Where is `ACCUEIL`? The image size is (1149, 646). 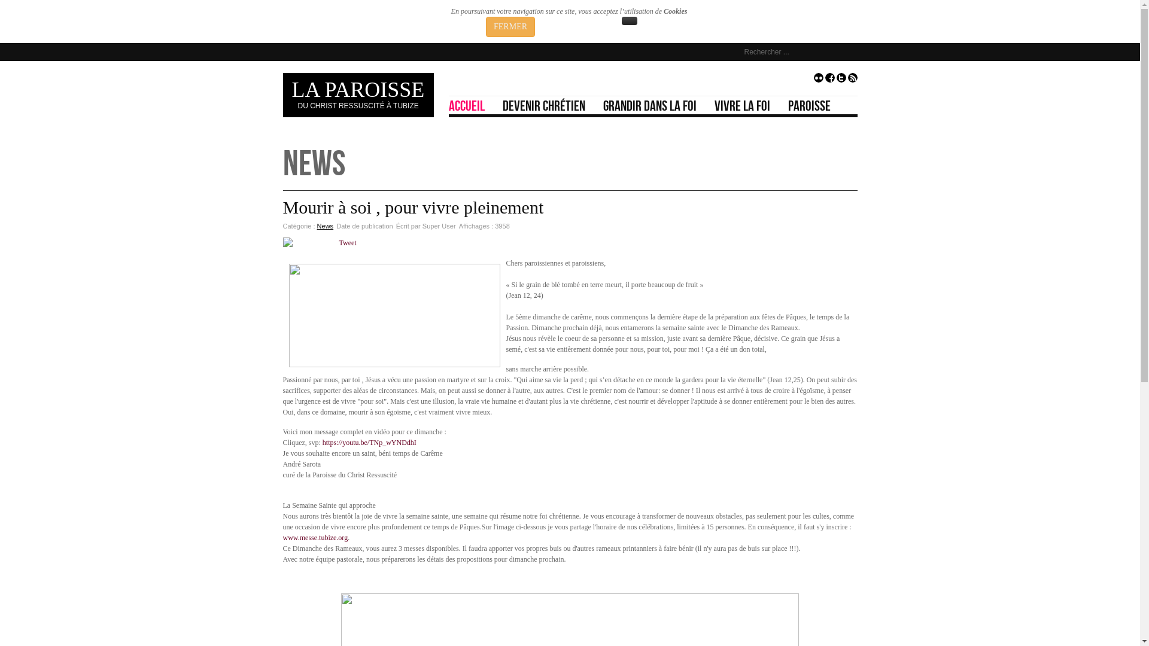 ACCUEIL is located at coordinates (472, 105).